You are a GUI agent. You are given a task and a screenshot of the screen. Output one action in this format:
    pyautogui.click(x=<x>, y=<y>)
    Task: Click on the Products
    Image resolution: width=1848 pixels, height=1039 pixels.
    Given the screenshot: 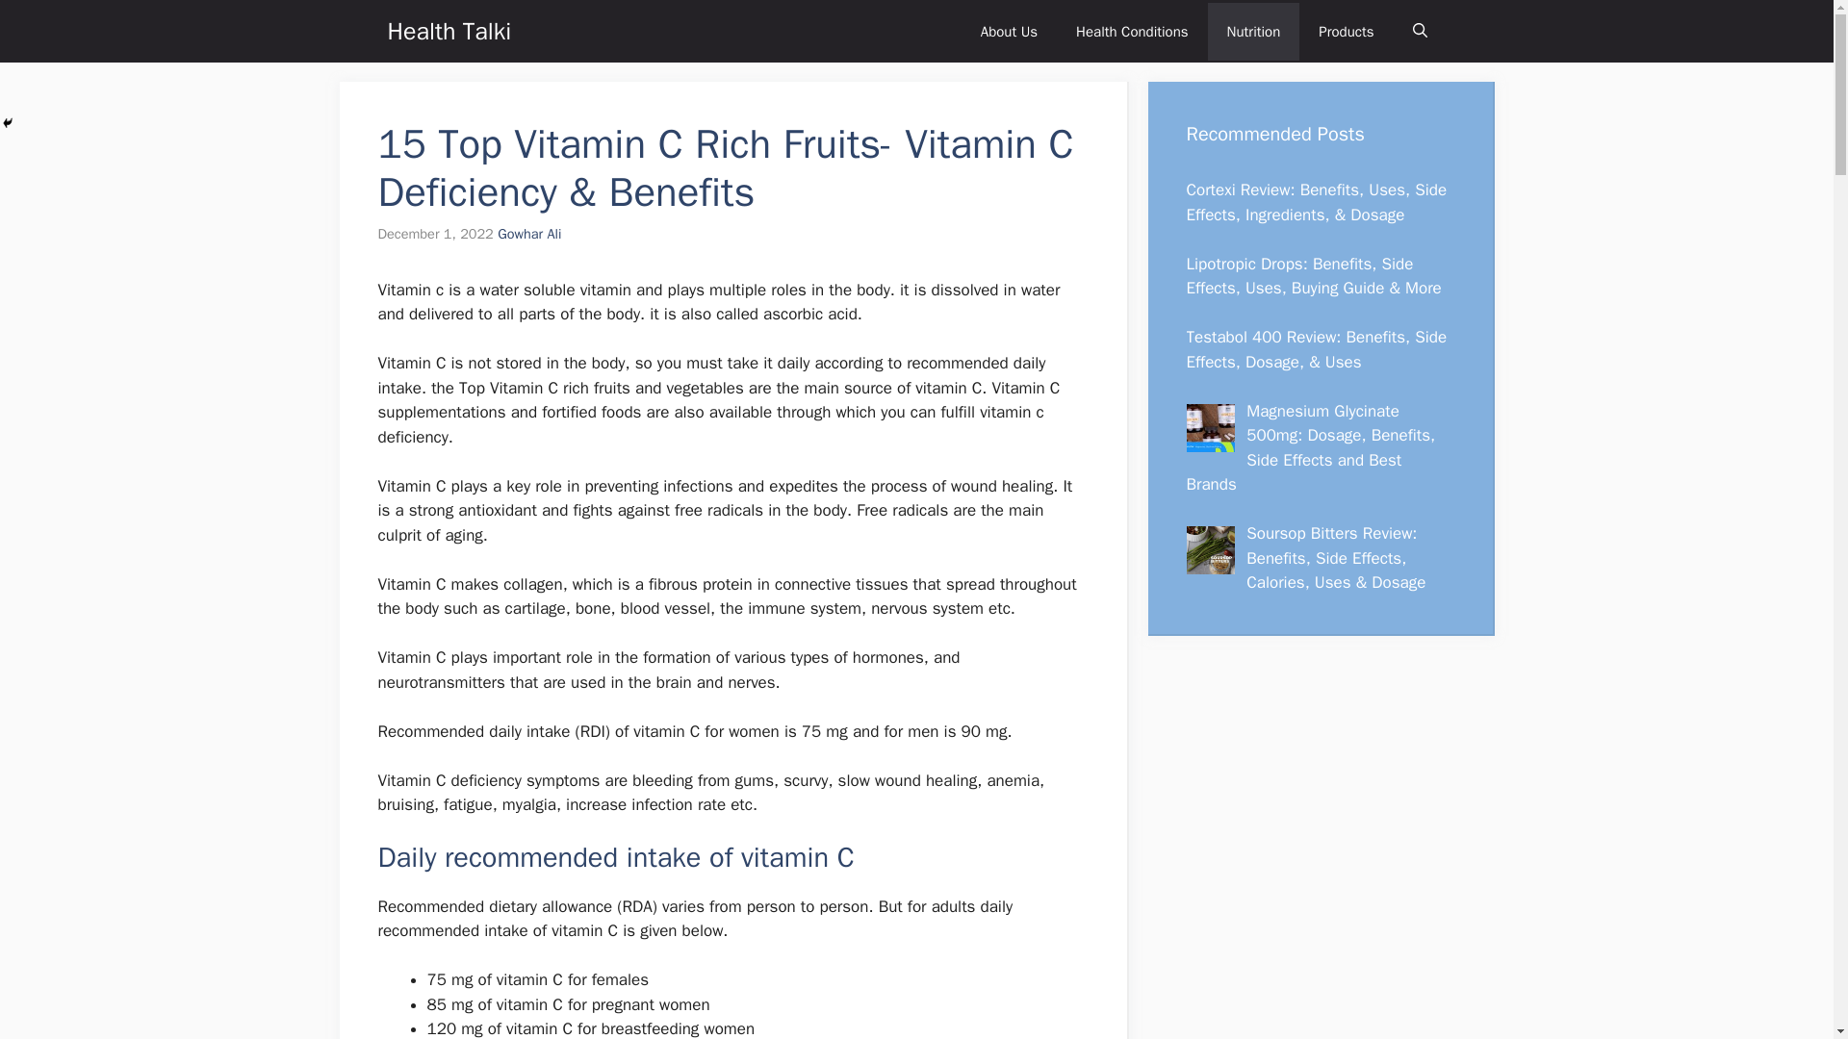 What is the action you would take?
    pyautogui.click(x=1346, y=31)
    